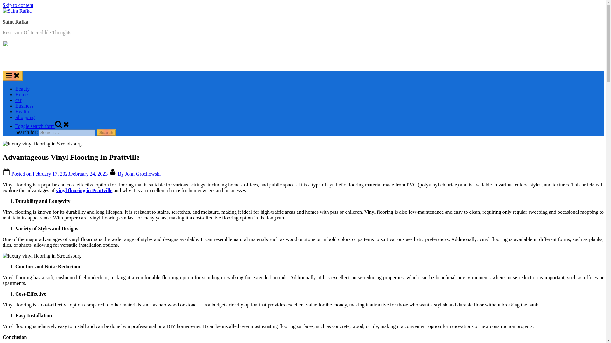  What do you see at coordinates (106, 132) in the screenshot?
I see `Search` at bounding box center [106, 132].